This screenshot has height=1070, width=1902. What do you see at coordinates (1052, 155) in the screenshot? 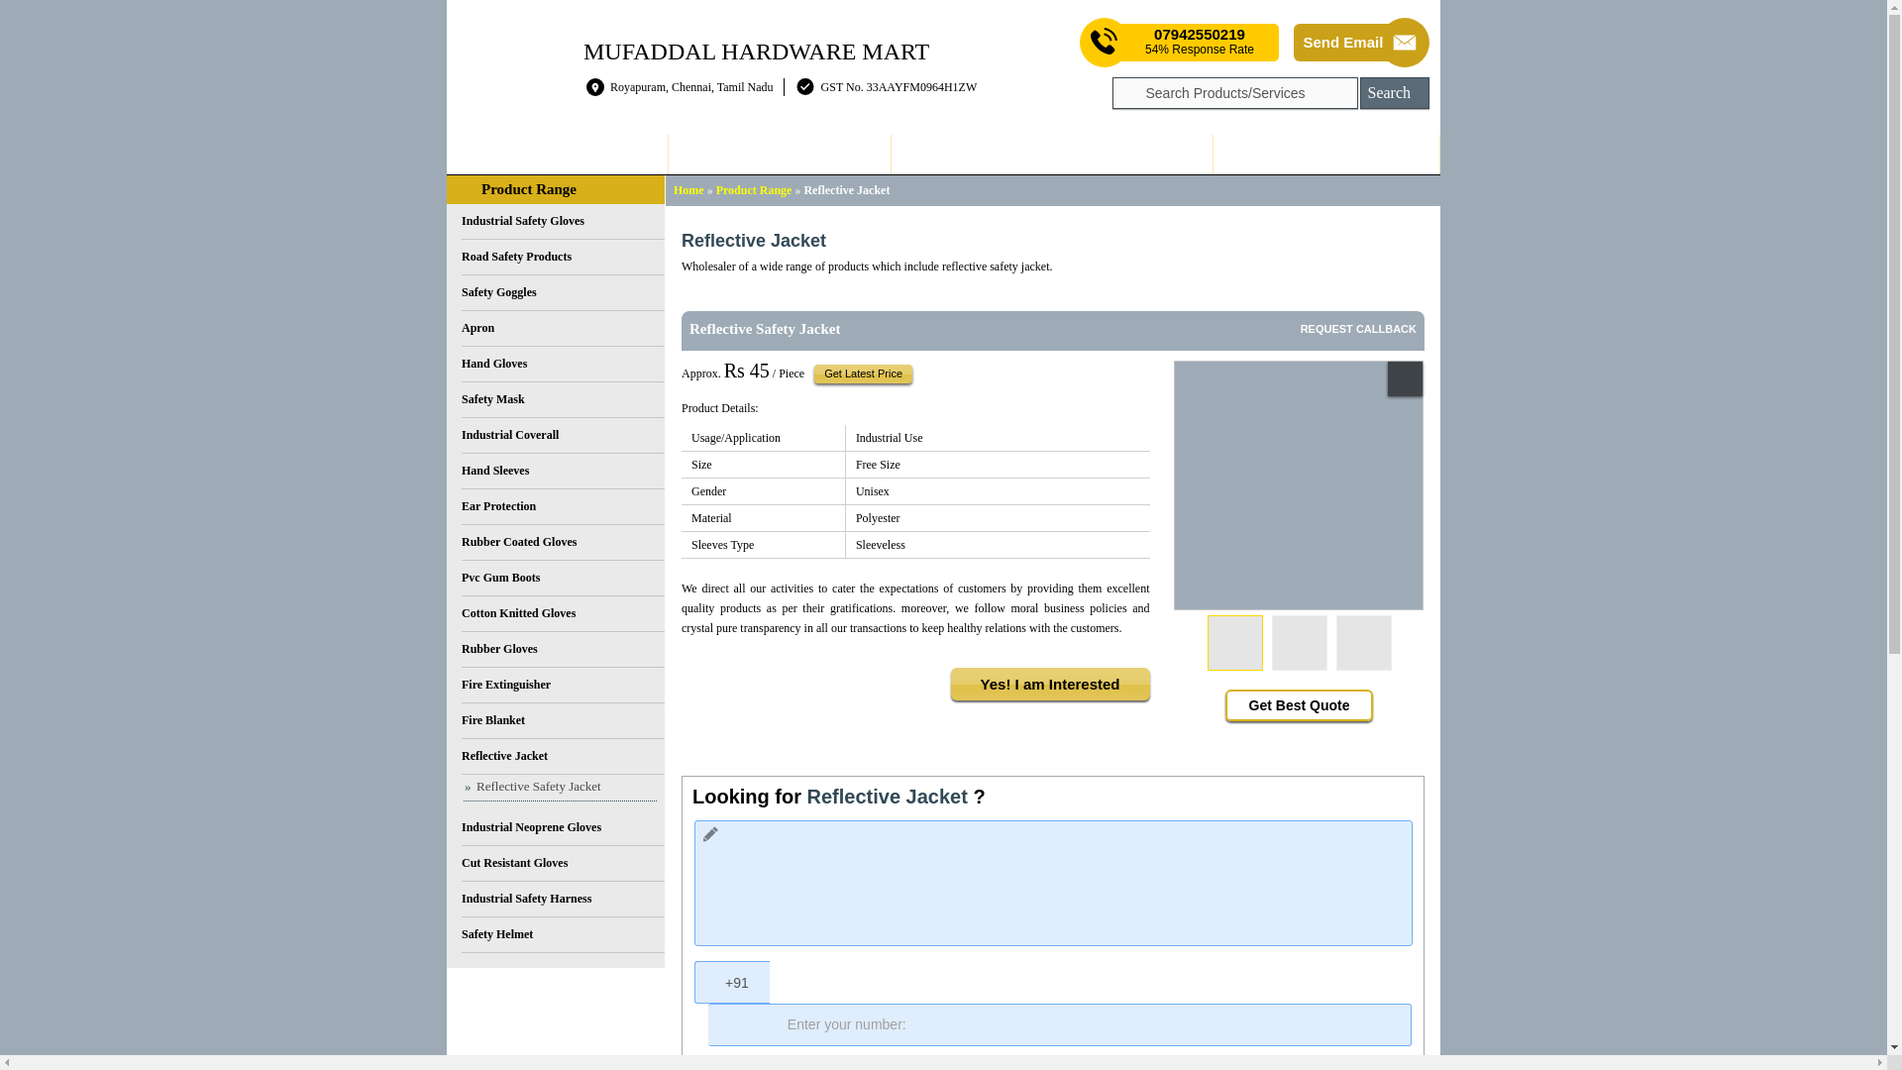
I see `Product Range` at bounding box center [1052, 155].